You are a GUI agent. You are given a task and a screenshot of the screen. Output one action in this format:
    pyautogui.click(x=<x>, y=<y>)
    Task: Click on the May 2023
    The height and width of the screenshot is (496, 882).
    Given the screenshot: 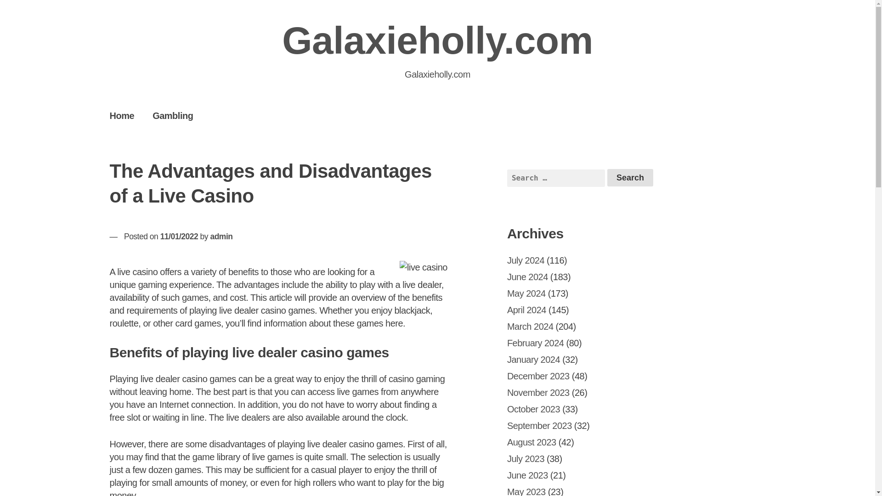 What is the action you would take?
    pyautogui.click(x=526, y=491)
    